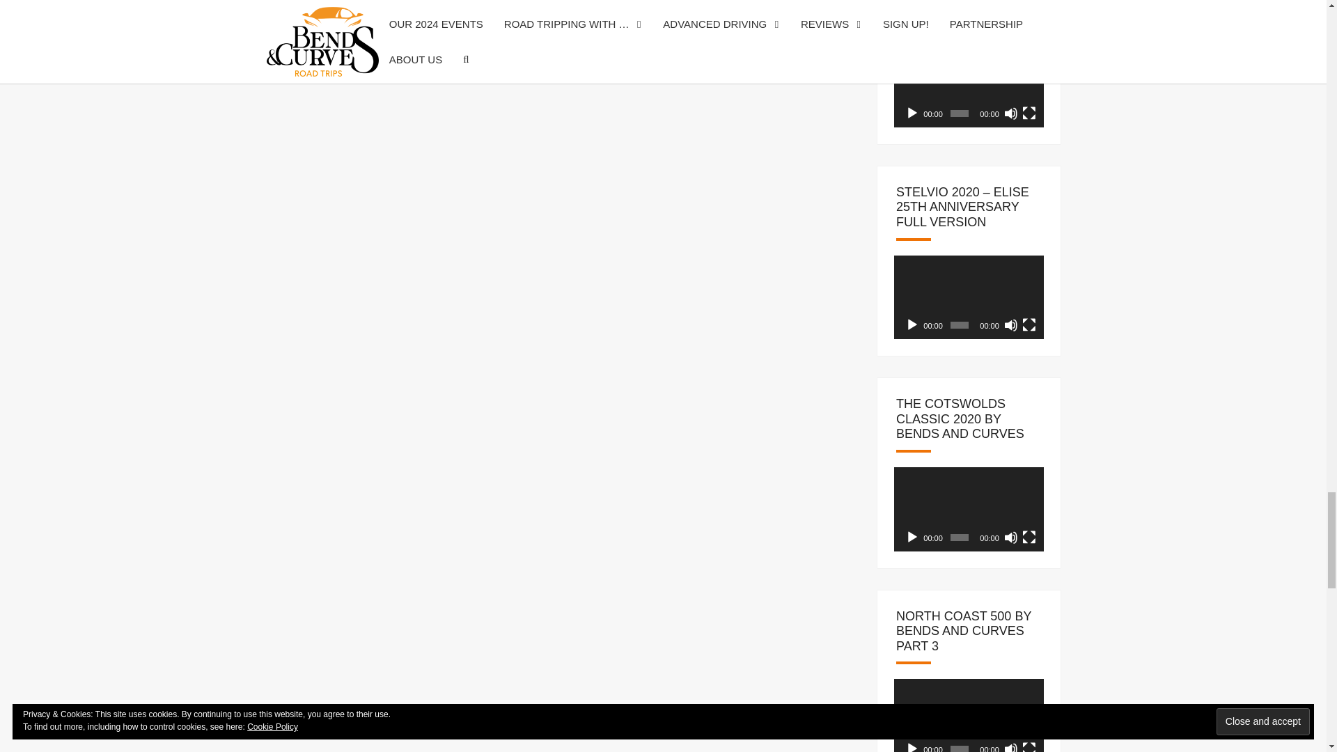 The height and width of the screenshot is (752, 1337). I want to click on Mute, so click(1010, 113).